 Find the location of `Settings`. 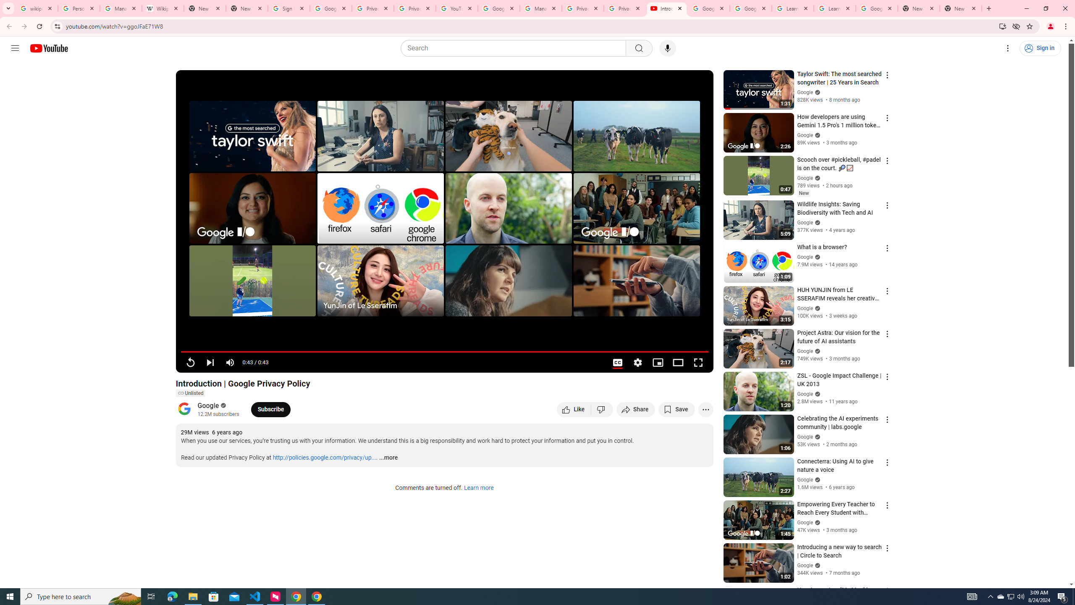

Settings is located at coordinates (1008, 48).